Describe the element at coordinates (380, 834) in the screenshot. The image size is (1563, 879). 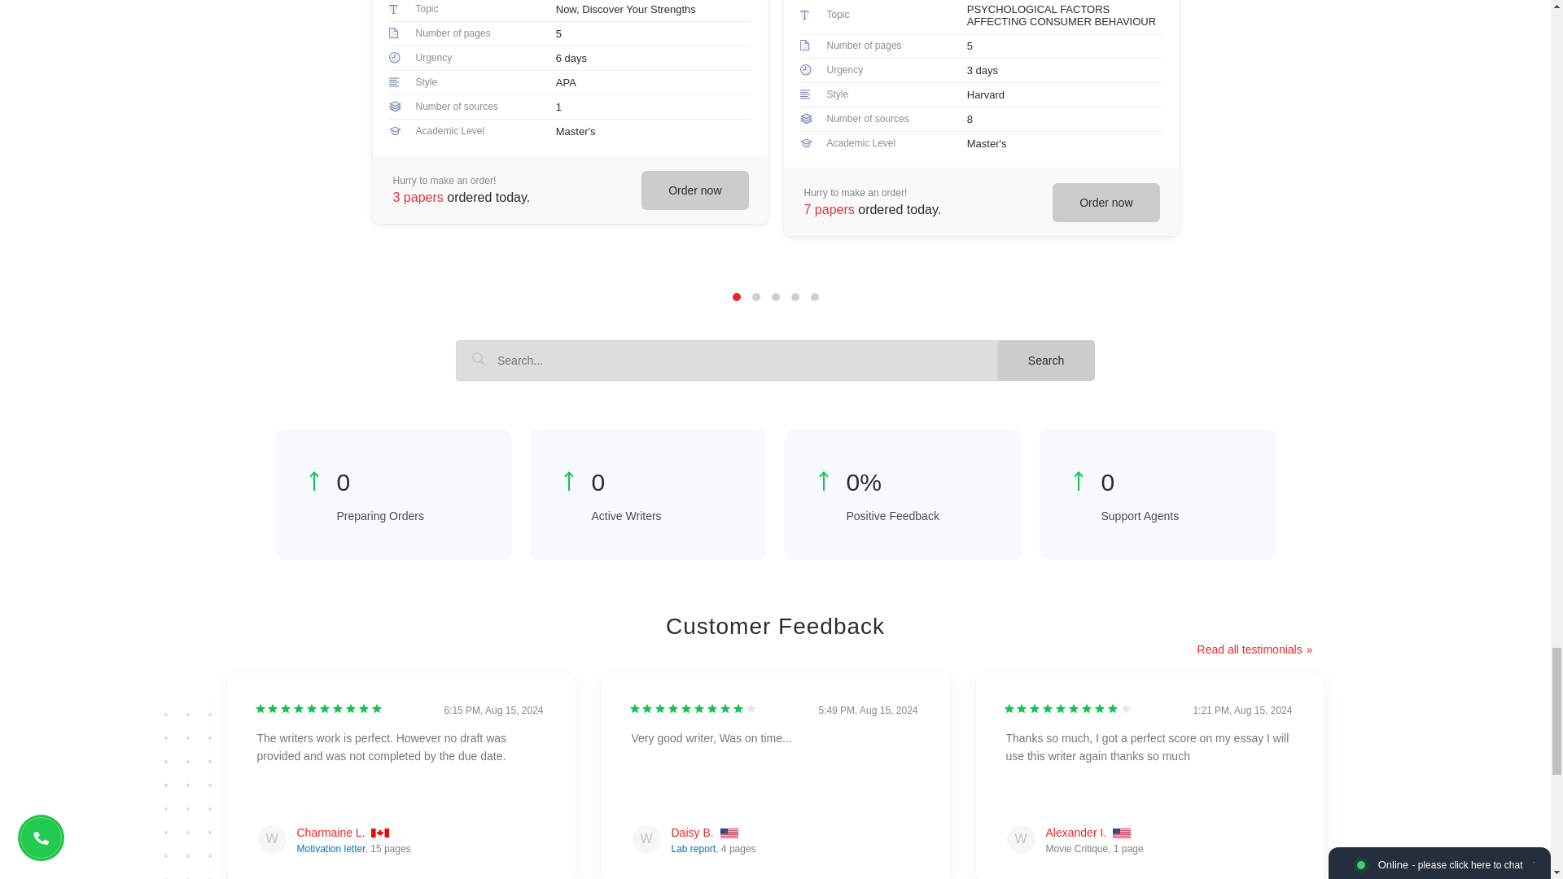
I see `Canada` at that location.